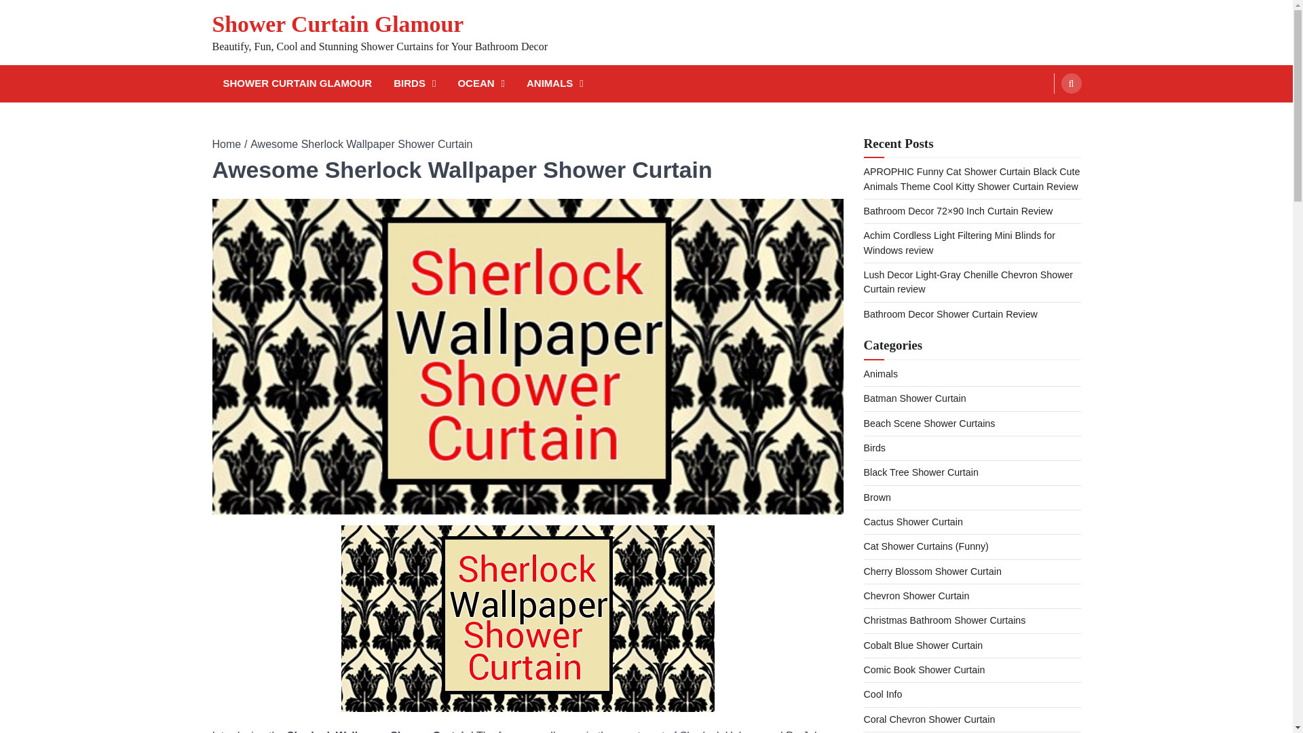  What do you see at coordinates (481, 84) in the screenshot?
I see `OCEAN` at bounding box center [481, 84].